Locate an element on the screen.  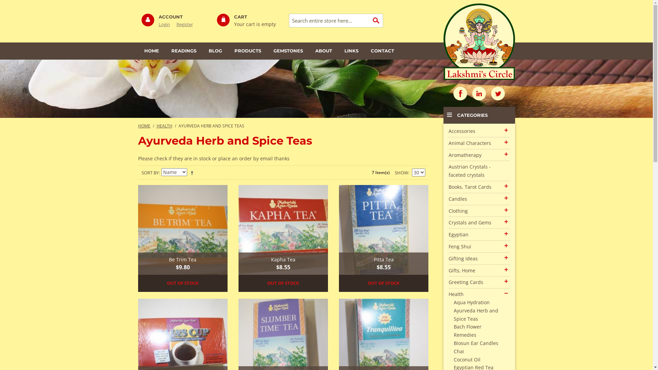
Kapha Tea
$8.55 is located at coordinates (283, 230).